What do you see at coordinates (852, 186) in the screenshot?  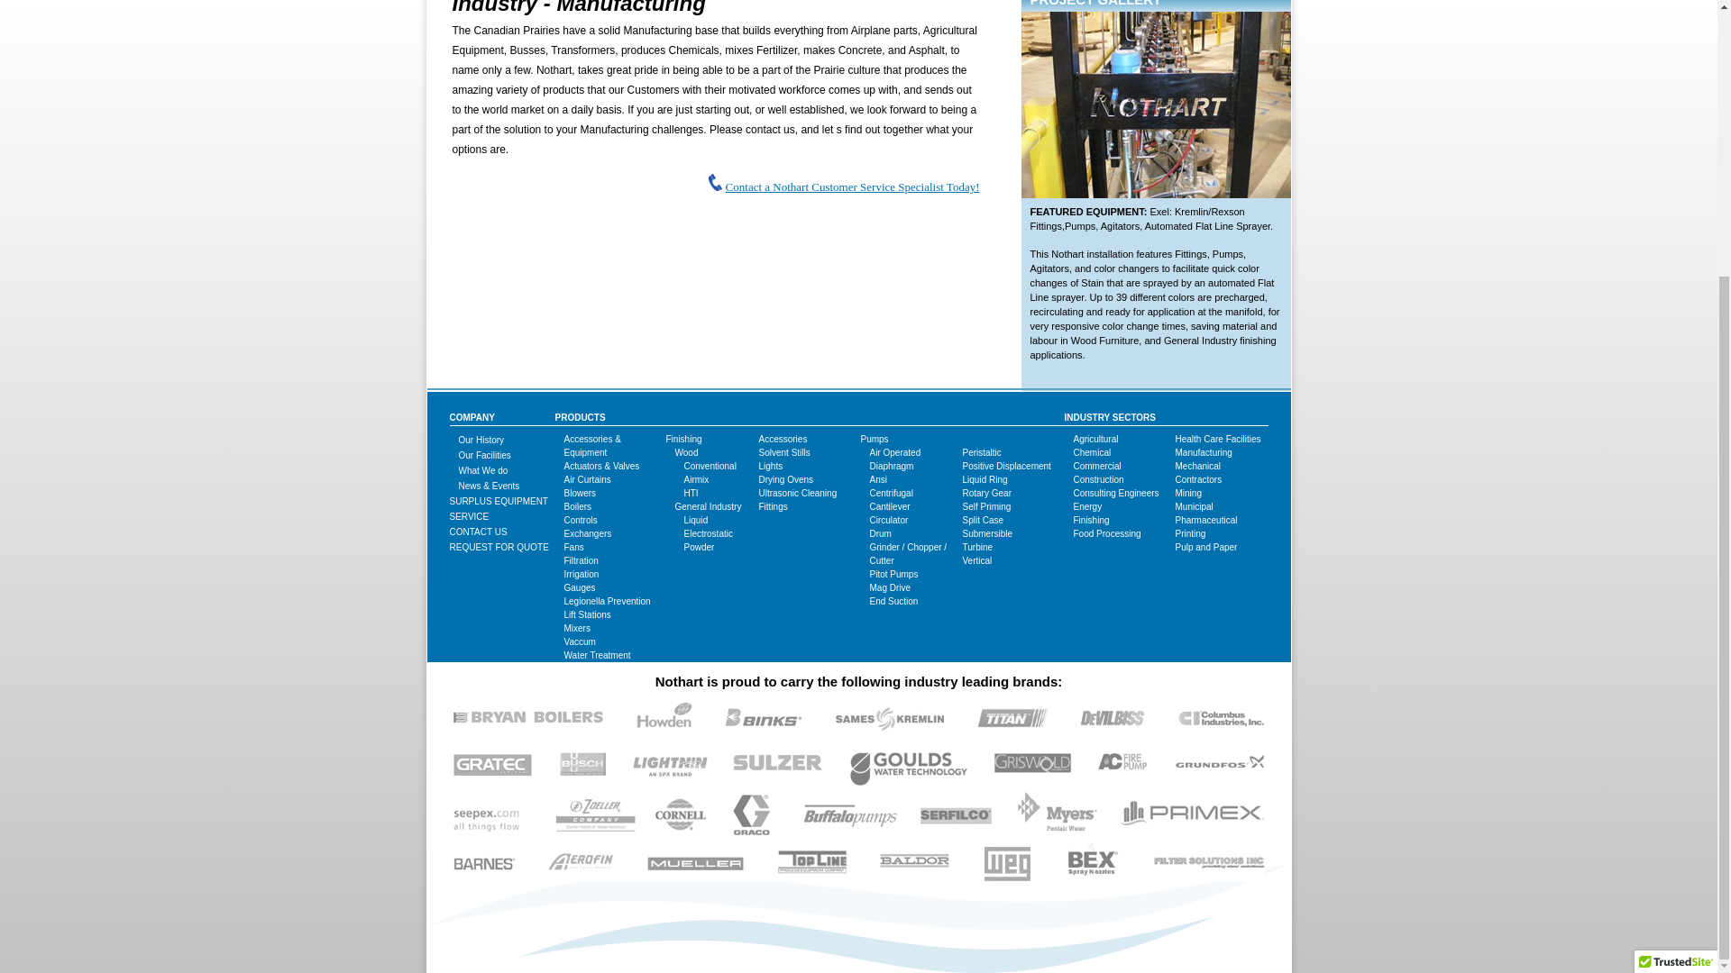 I see `Contact a Nothart Customer Service Specialist Today!` at bounding box center [852, 186].